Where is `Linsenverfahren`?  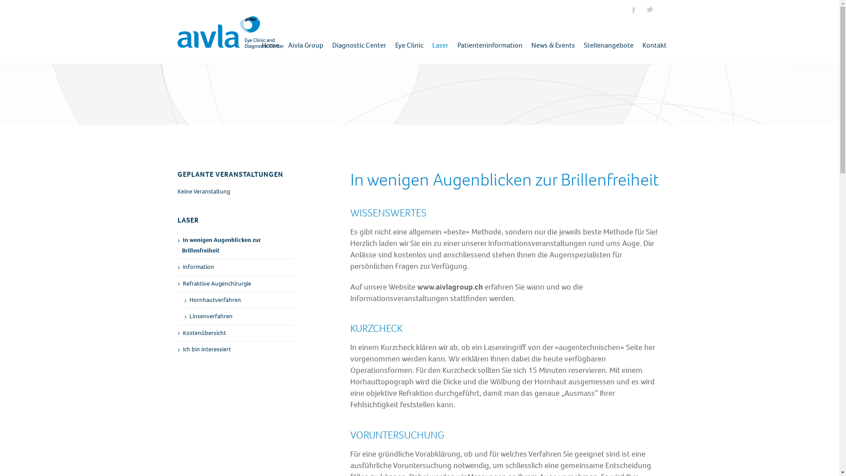 Linsenverfahren is located at coordinates (240, 316).